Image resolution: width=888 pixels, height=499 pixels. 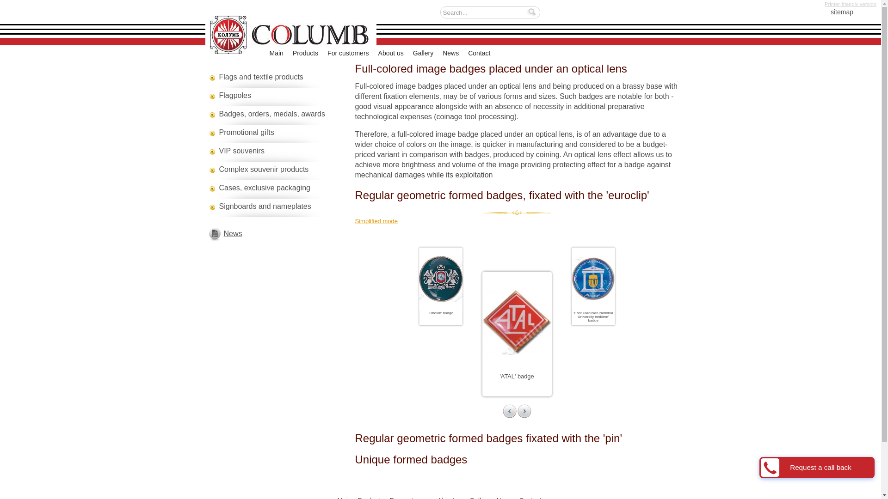 I want to click on Gallery, so click(x=423, y=53).